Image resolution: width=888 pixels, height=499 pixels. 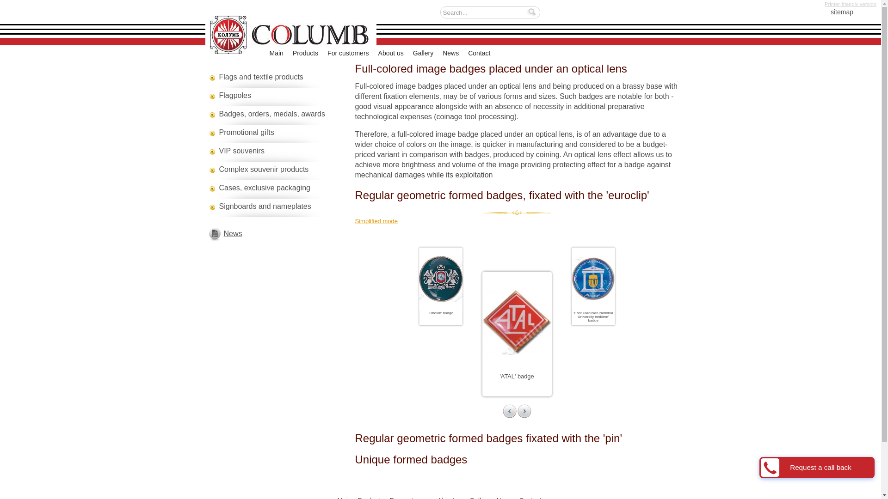 I want to click on Gallery, so click(x=423, y=53).